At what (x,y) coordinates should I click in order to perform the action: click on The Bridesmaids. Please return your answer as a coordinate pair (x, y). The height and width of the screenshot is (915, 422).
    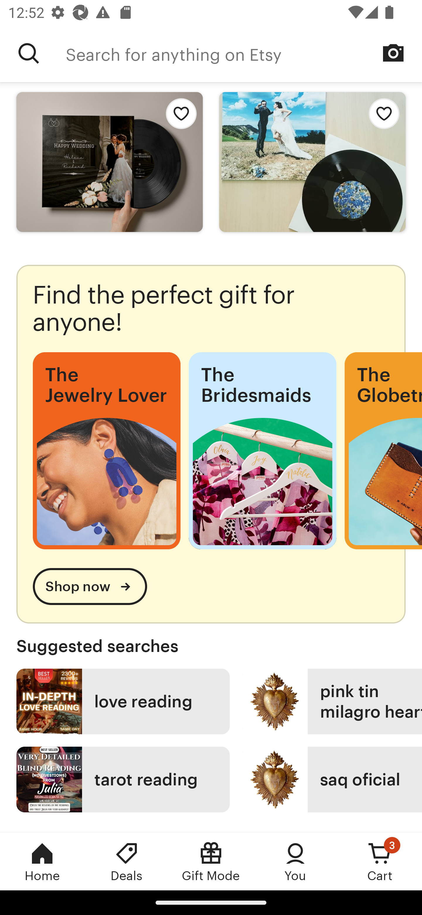
    Looking at the image, I should click on (262, 450).